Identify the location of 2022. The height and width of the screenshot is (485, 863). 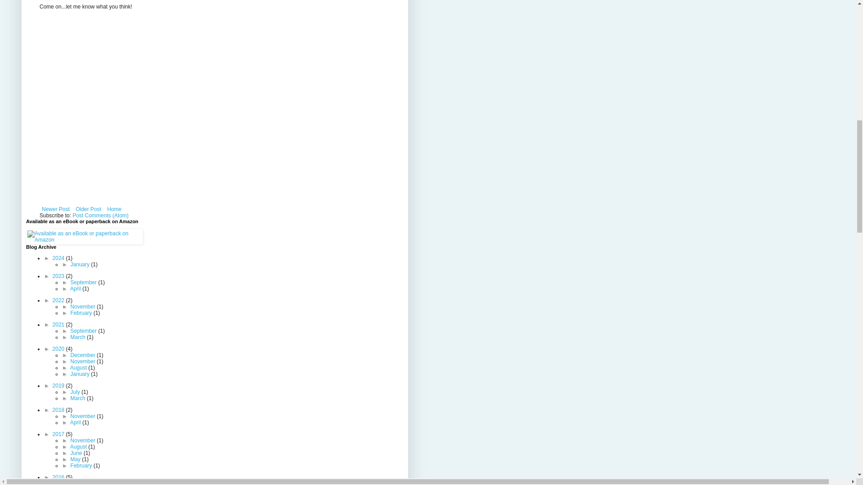
(59, 300).